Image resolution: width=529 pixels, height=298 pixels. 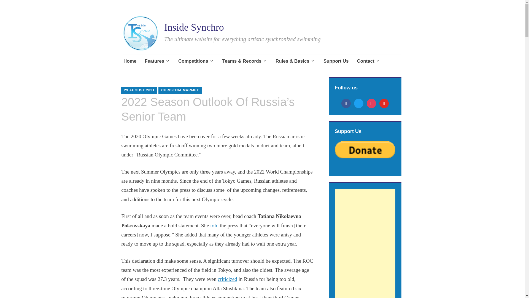 What do you see at coordinates (194, 27) in the screenshot?
I see `Inside Synchro` at bounding box center [194, 27].